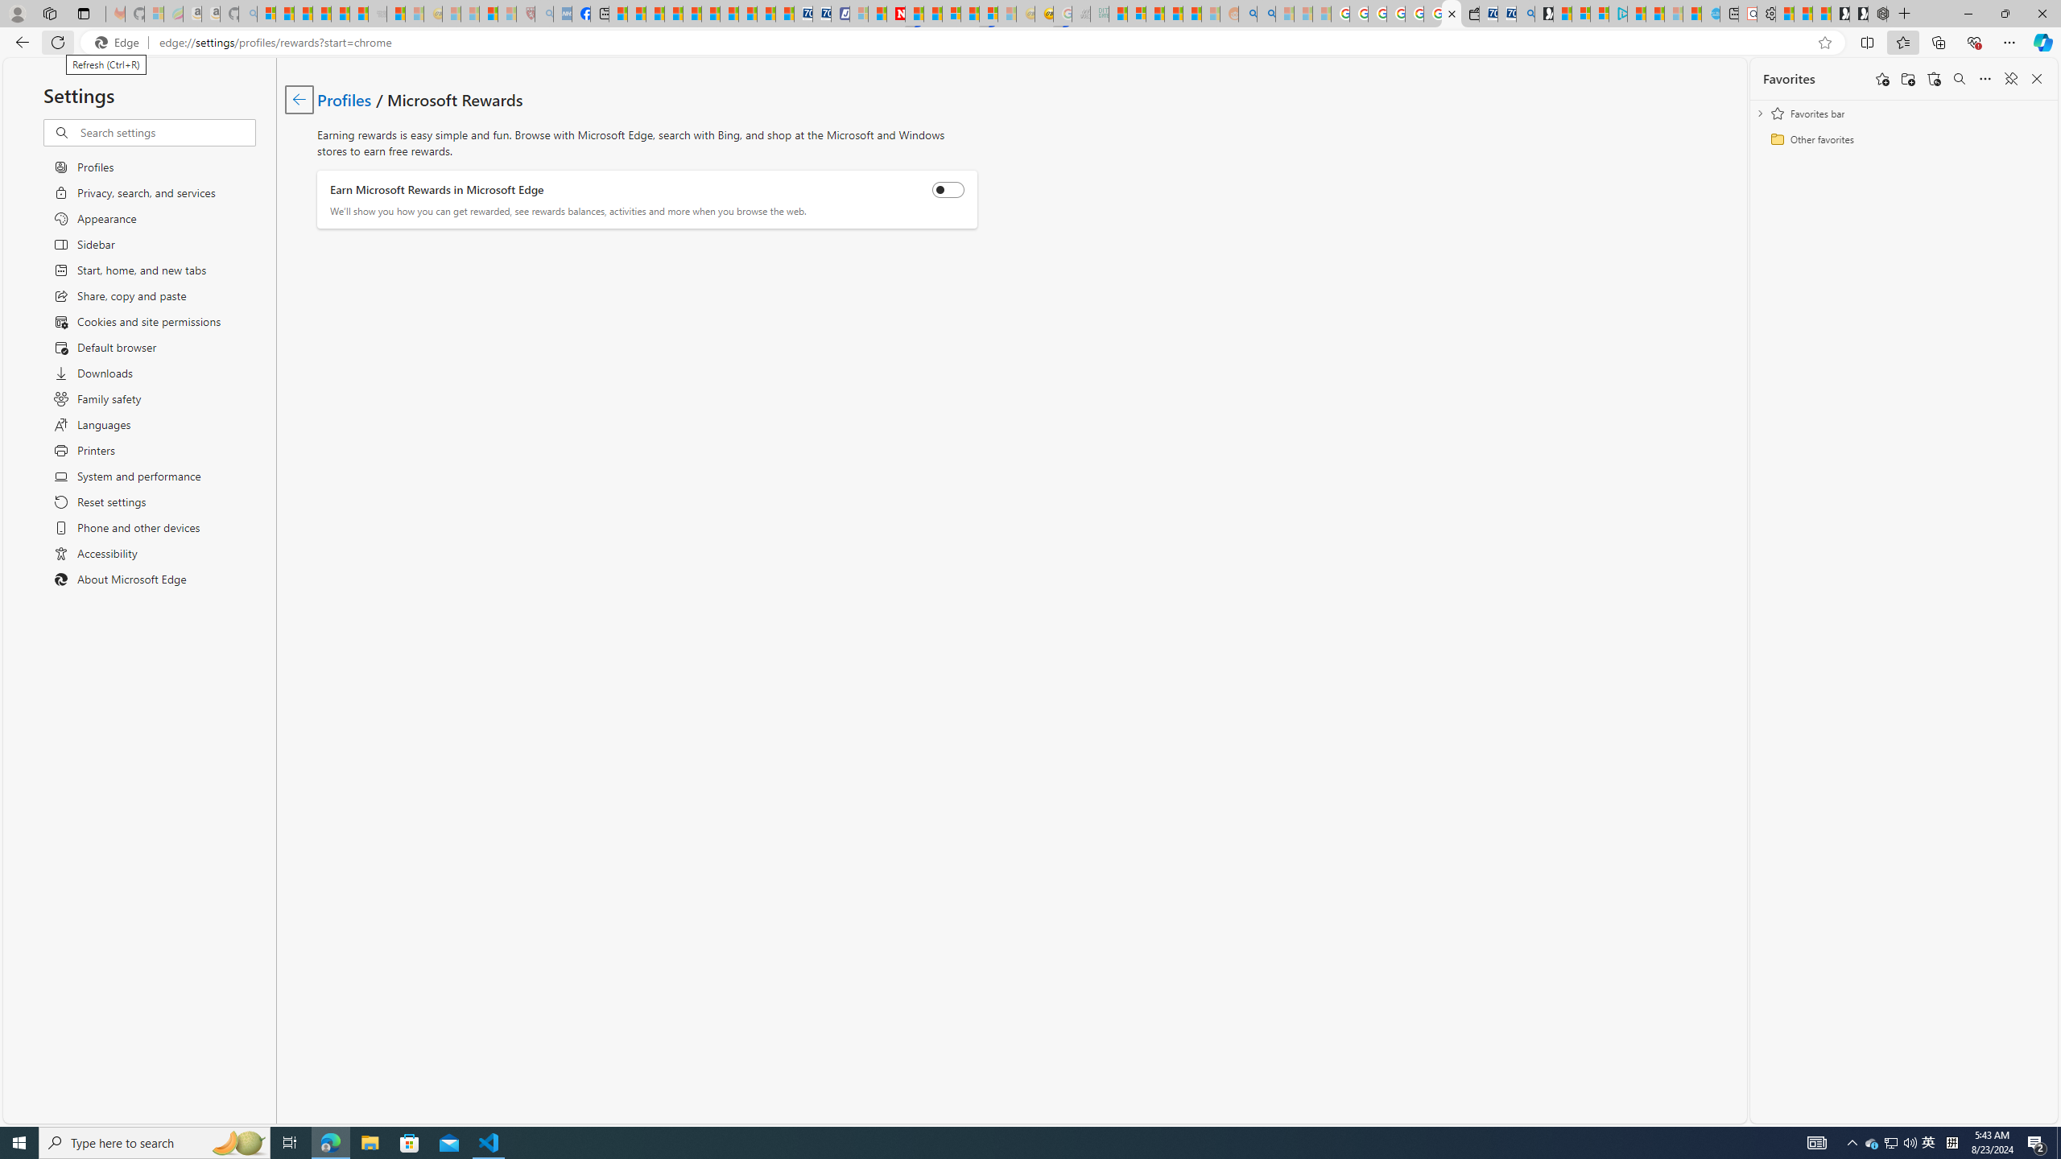  What do you see at coordinates (340, 14) in the screenshot?
I see `New Report Confirms 2023 Was Record Hot | Watch` at bounding box center [340, 14].